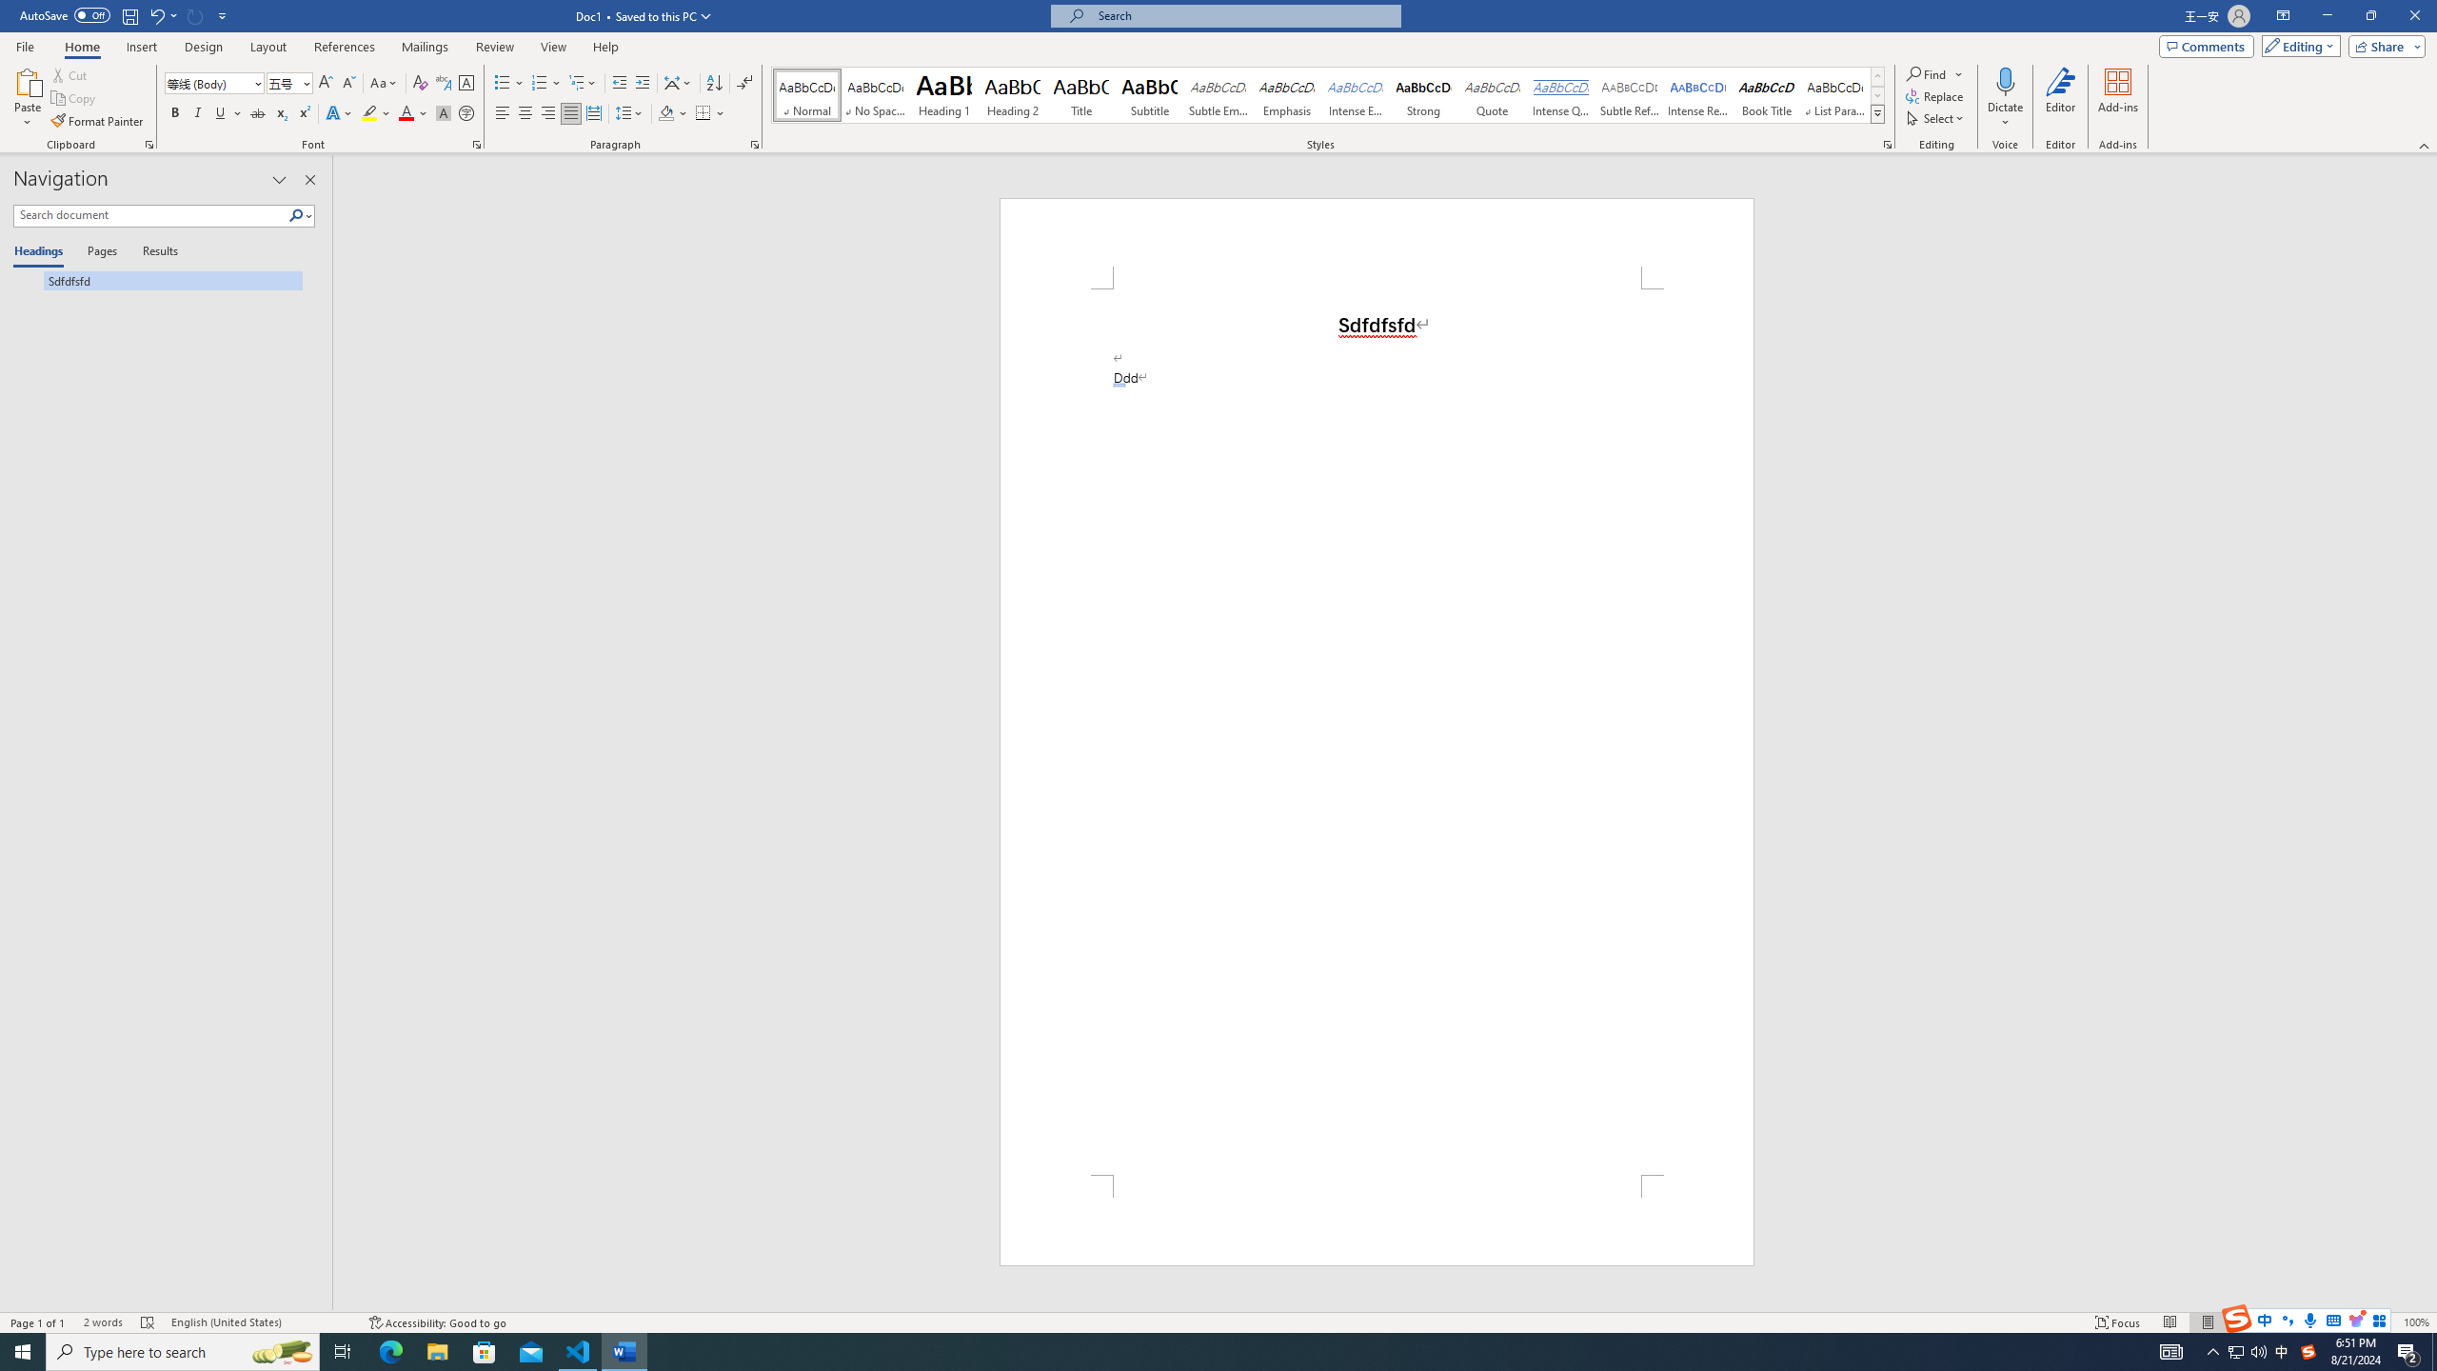 The height and width of the screenshot is (1371, 2437). I want to click on Class: MsoCommandBar, so click(1218, 1321).